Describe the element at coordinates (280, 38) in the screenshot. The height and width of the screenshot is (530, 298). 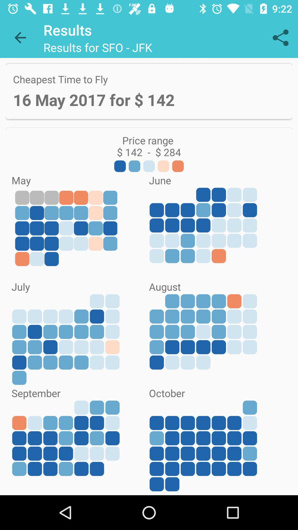
I see `click icon to the right of the results for sfo icon` at that location.